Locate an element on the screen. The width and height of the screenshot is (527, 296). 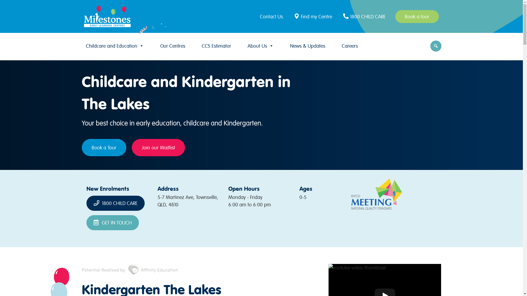
1800 CHILD CARE is located at coordinates (116, 203).